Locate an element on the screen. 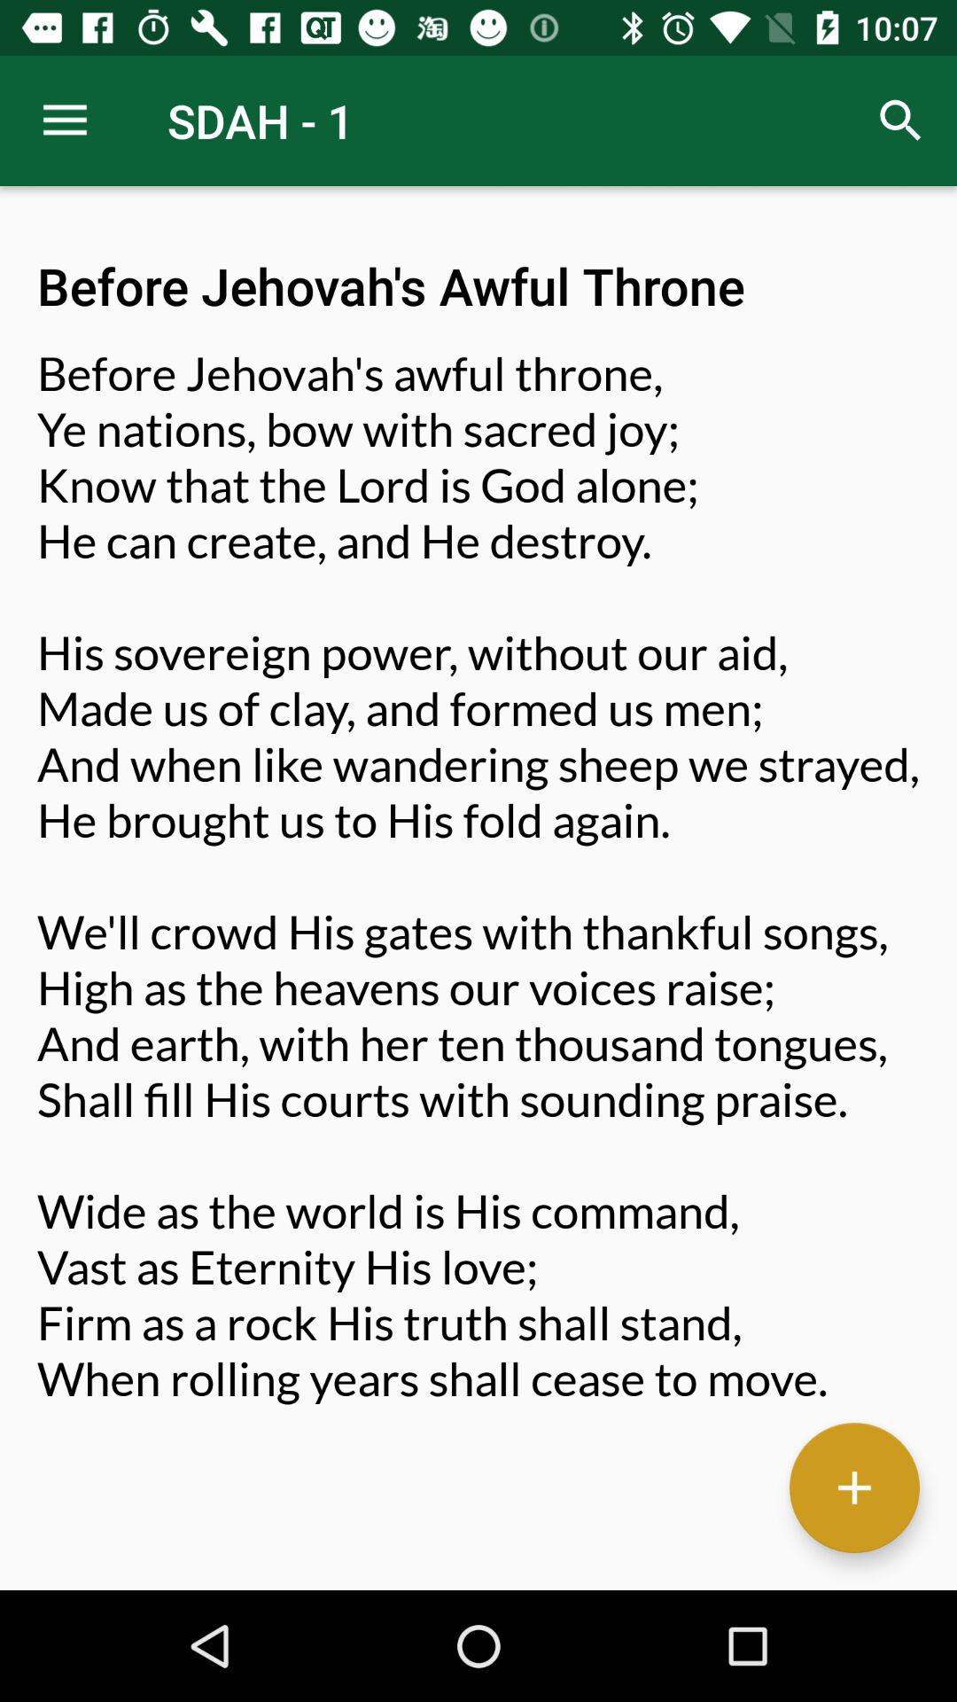 This screenshot has height=1702, width=957. choose the item next to sdah - 1 is located at coordinates (900, 121).